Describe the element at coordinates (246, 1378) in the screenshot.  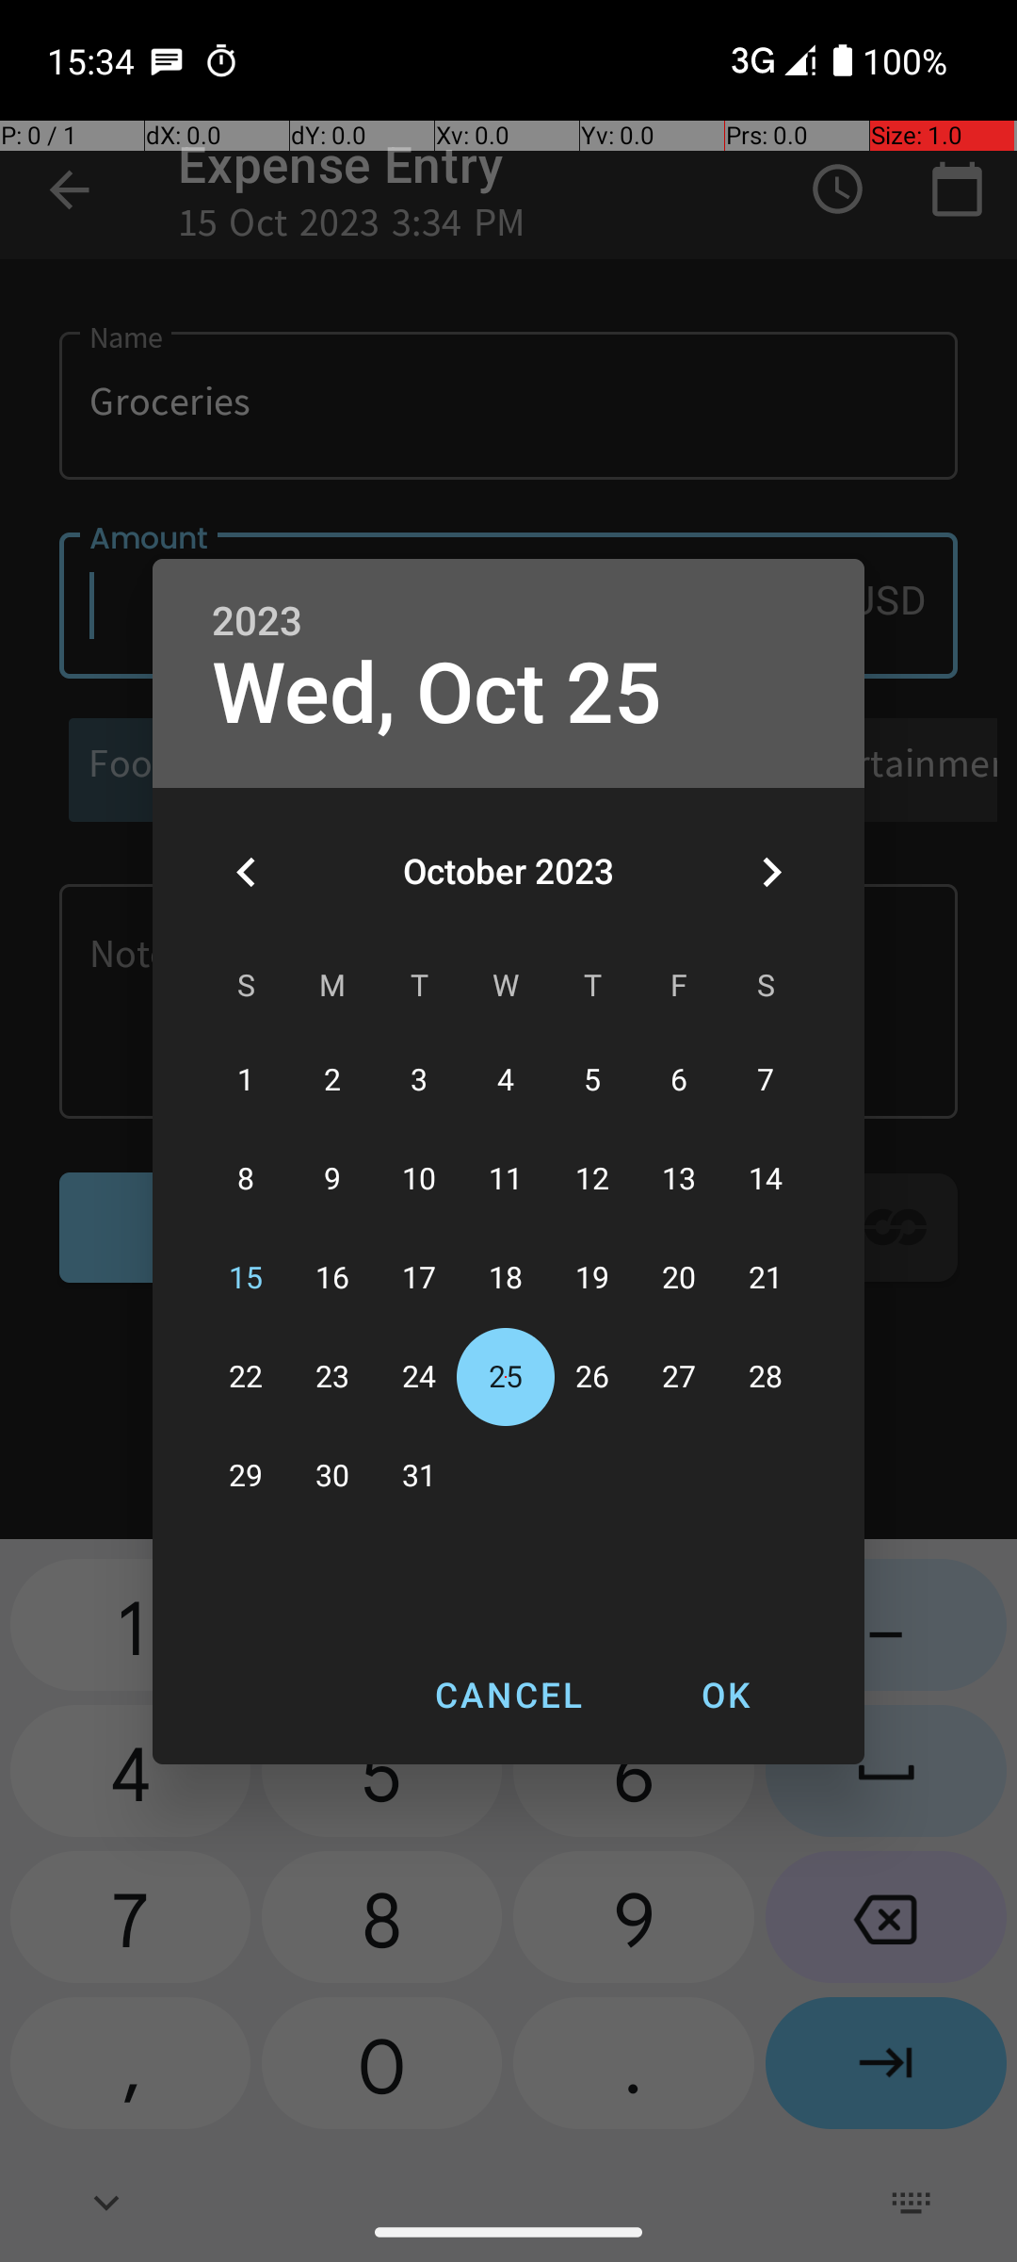
I see `22` at that location.